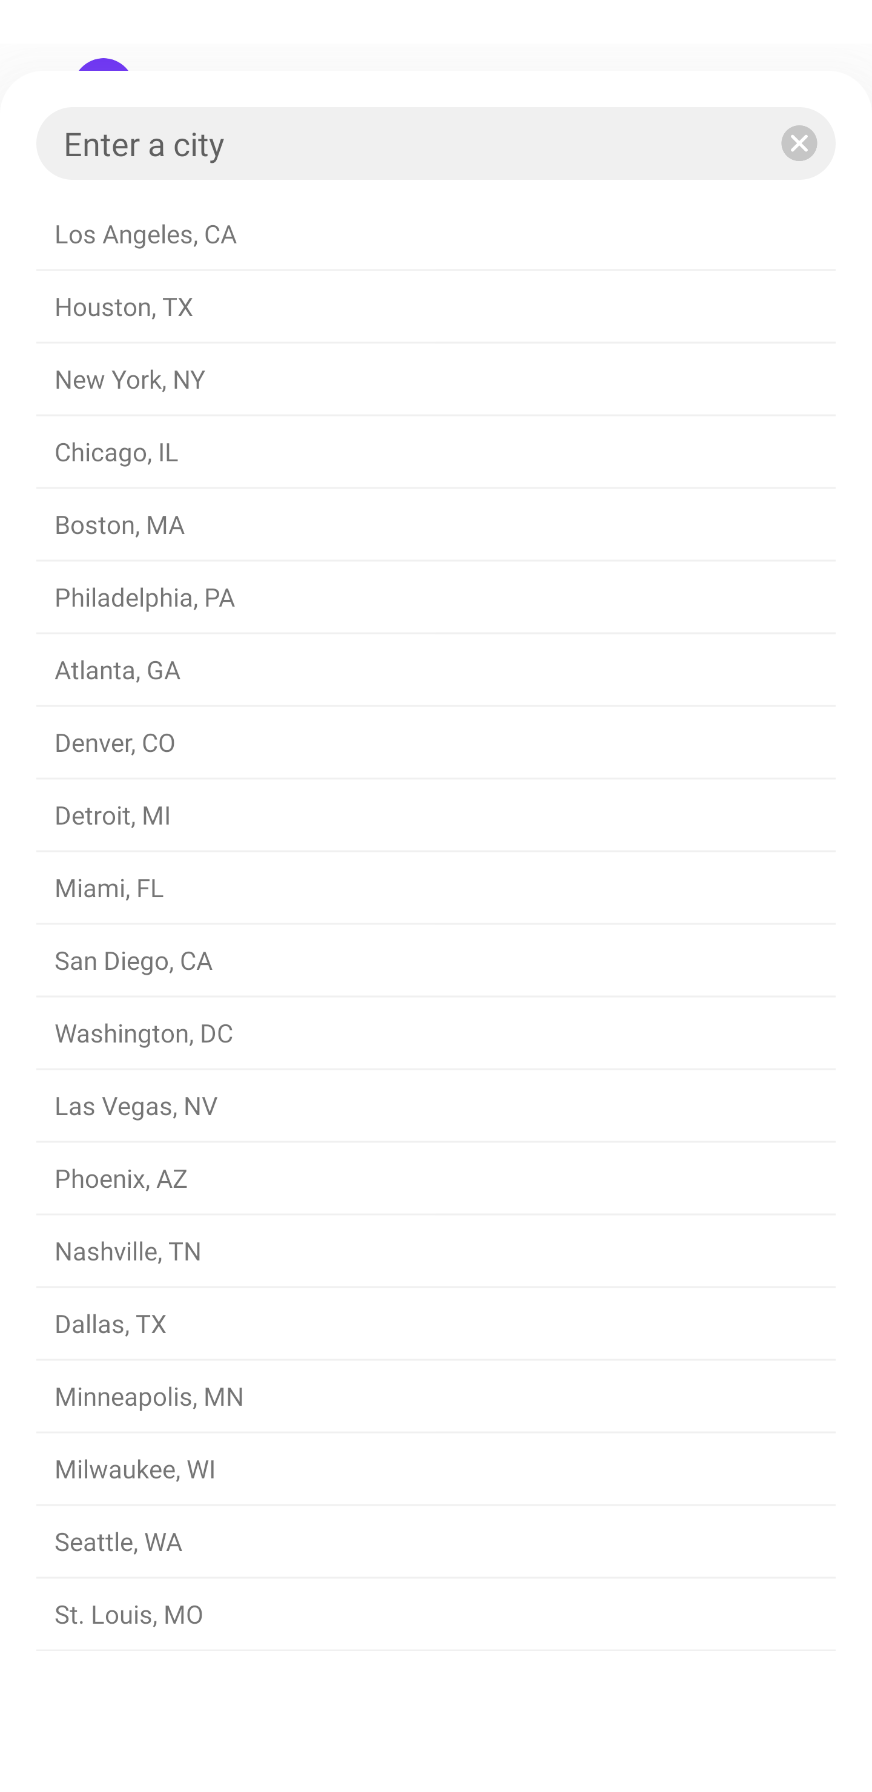 The height and width of the screenshot is (1792, 872). I want to click on San Diego, CA, so click(436, 960).